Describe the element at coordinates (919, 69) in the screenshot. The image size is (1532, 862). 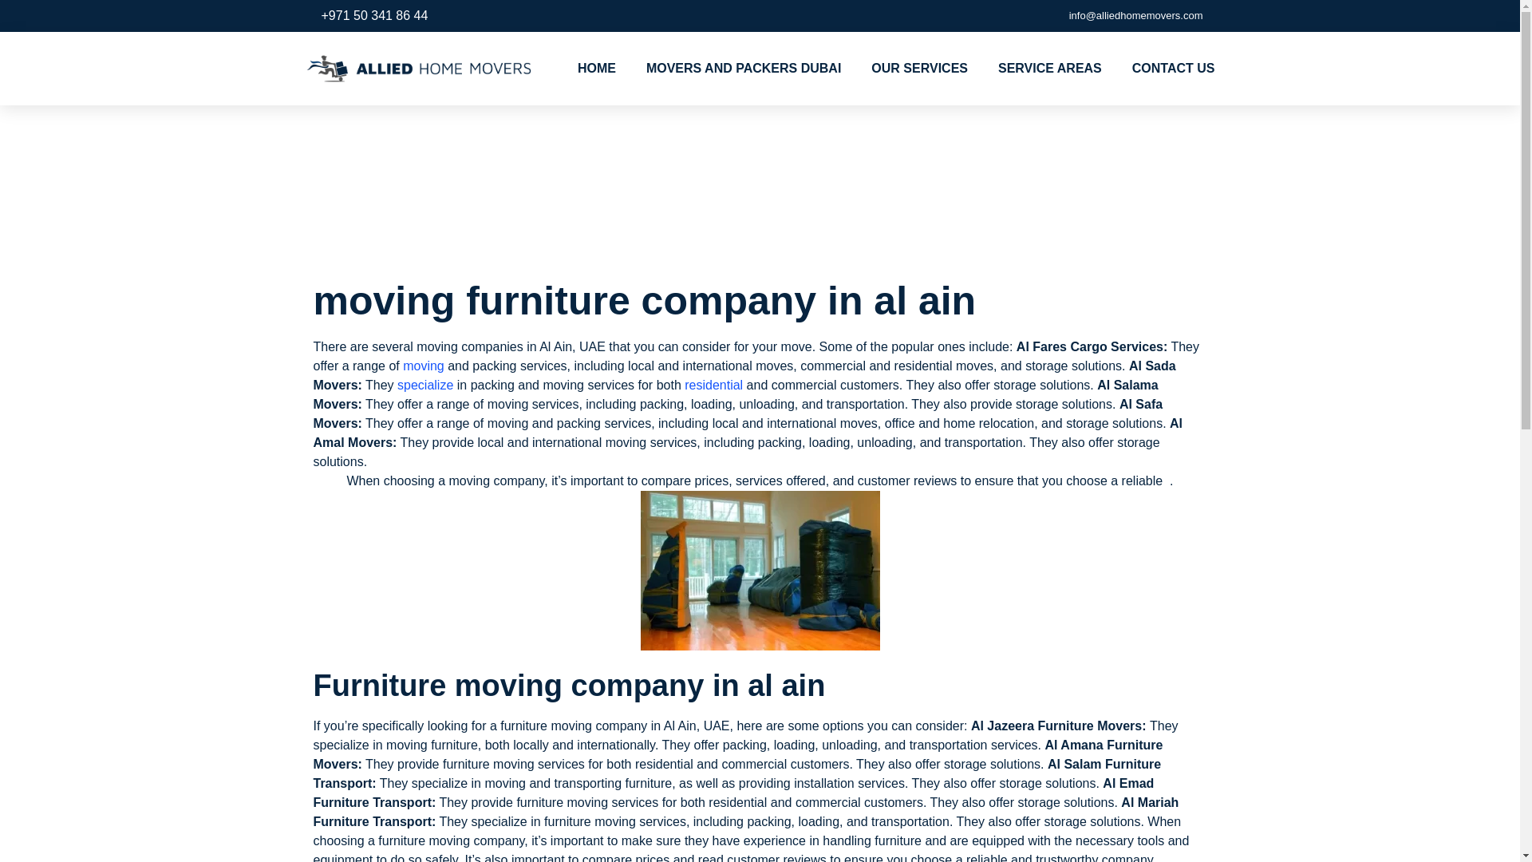
I see `OUR SERVICES` at that location.